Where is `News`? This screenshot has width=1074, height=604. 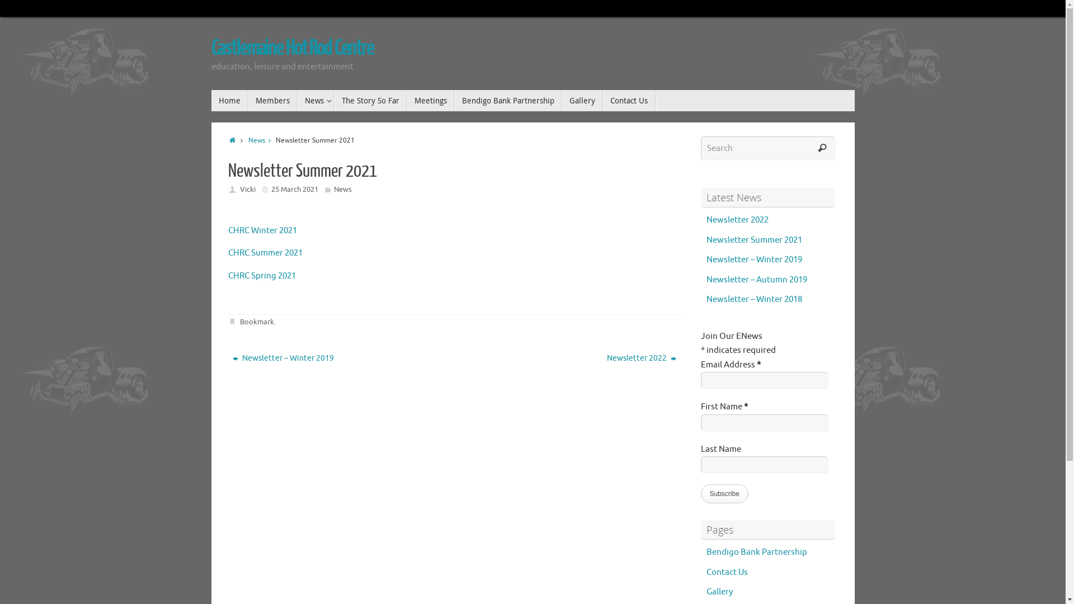 News is located at coordinates (343, 189).